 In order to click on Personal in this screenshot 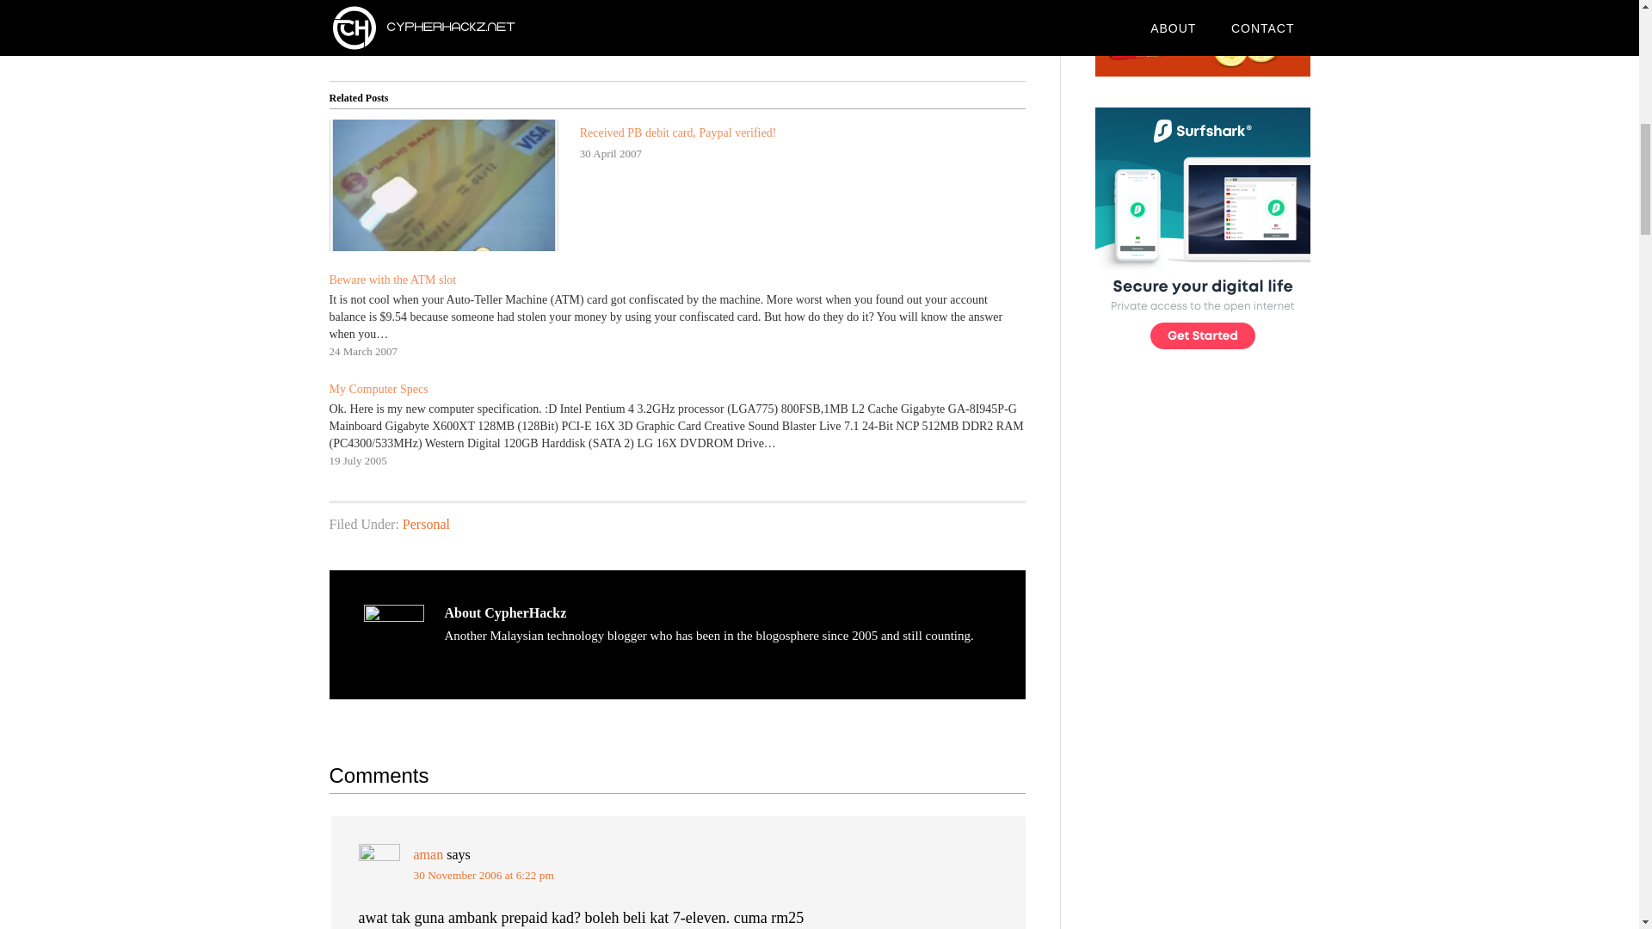, I will do `click(426, 523)`.